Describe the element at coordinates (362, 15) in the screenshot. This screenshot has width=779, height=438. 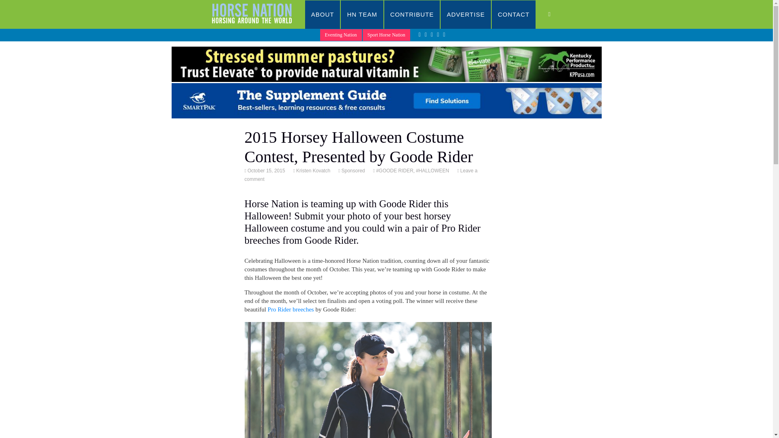
I see `HN TEAM` at that location.